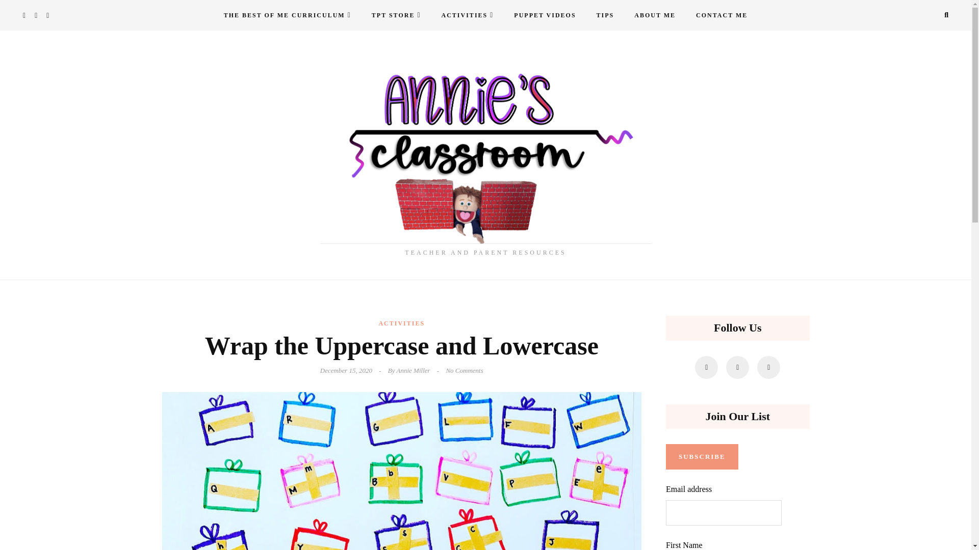 The image size is (979, 550). I want to click on TIPS, so click(606, 15).